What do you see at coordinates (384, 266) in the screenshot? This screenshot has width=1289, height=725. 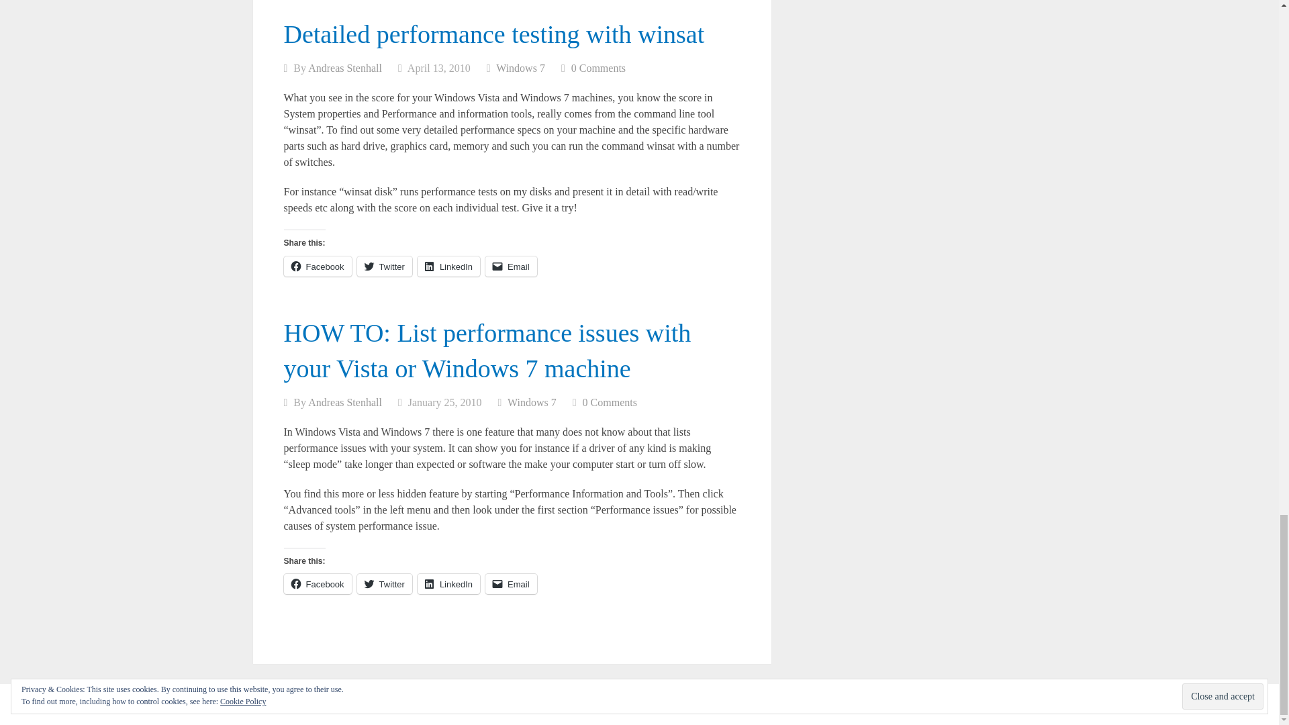 I see `Twitter` at bounding box center [384, 266].